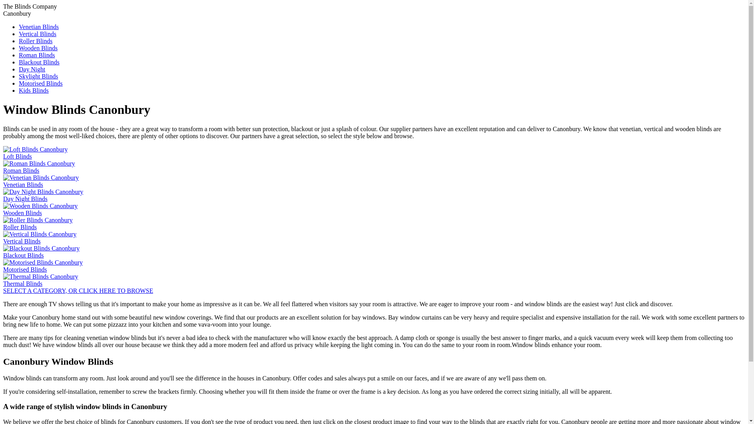 This screenshot has height=424, width=754. I want to click on Roman Blinds Canonbury, so click(37, 55).